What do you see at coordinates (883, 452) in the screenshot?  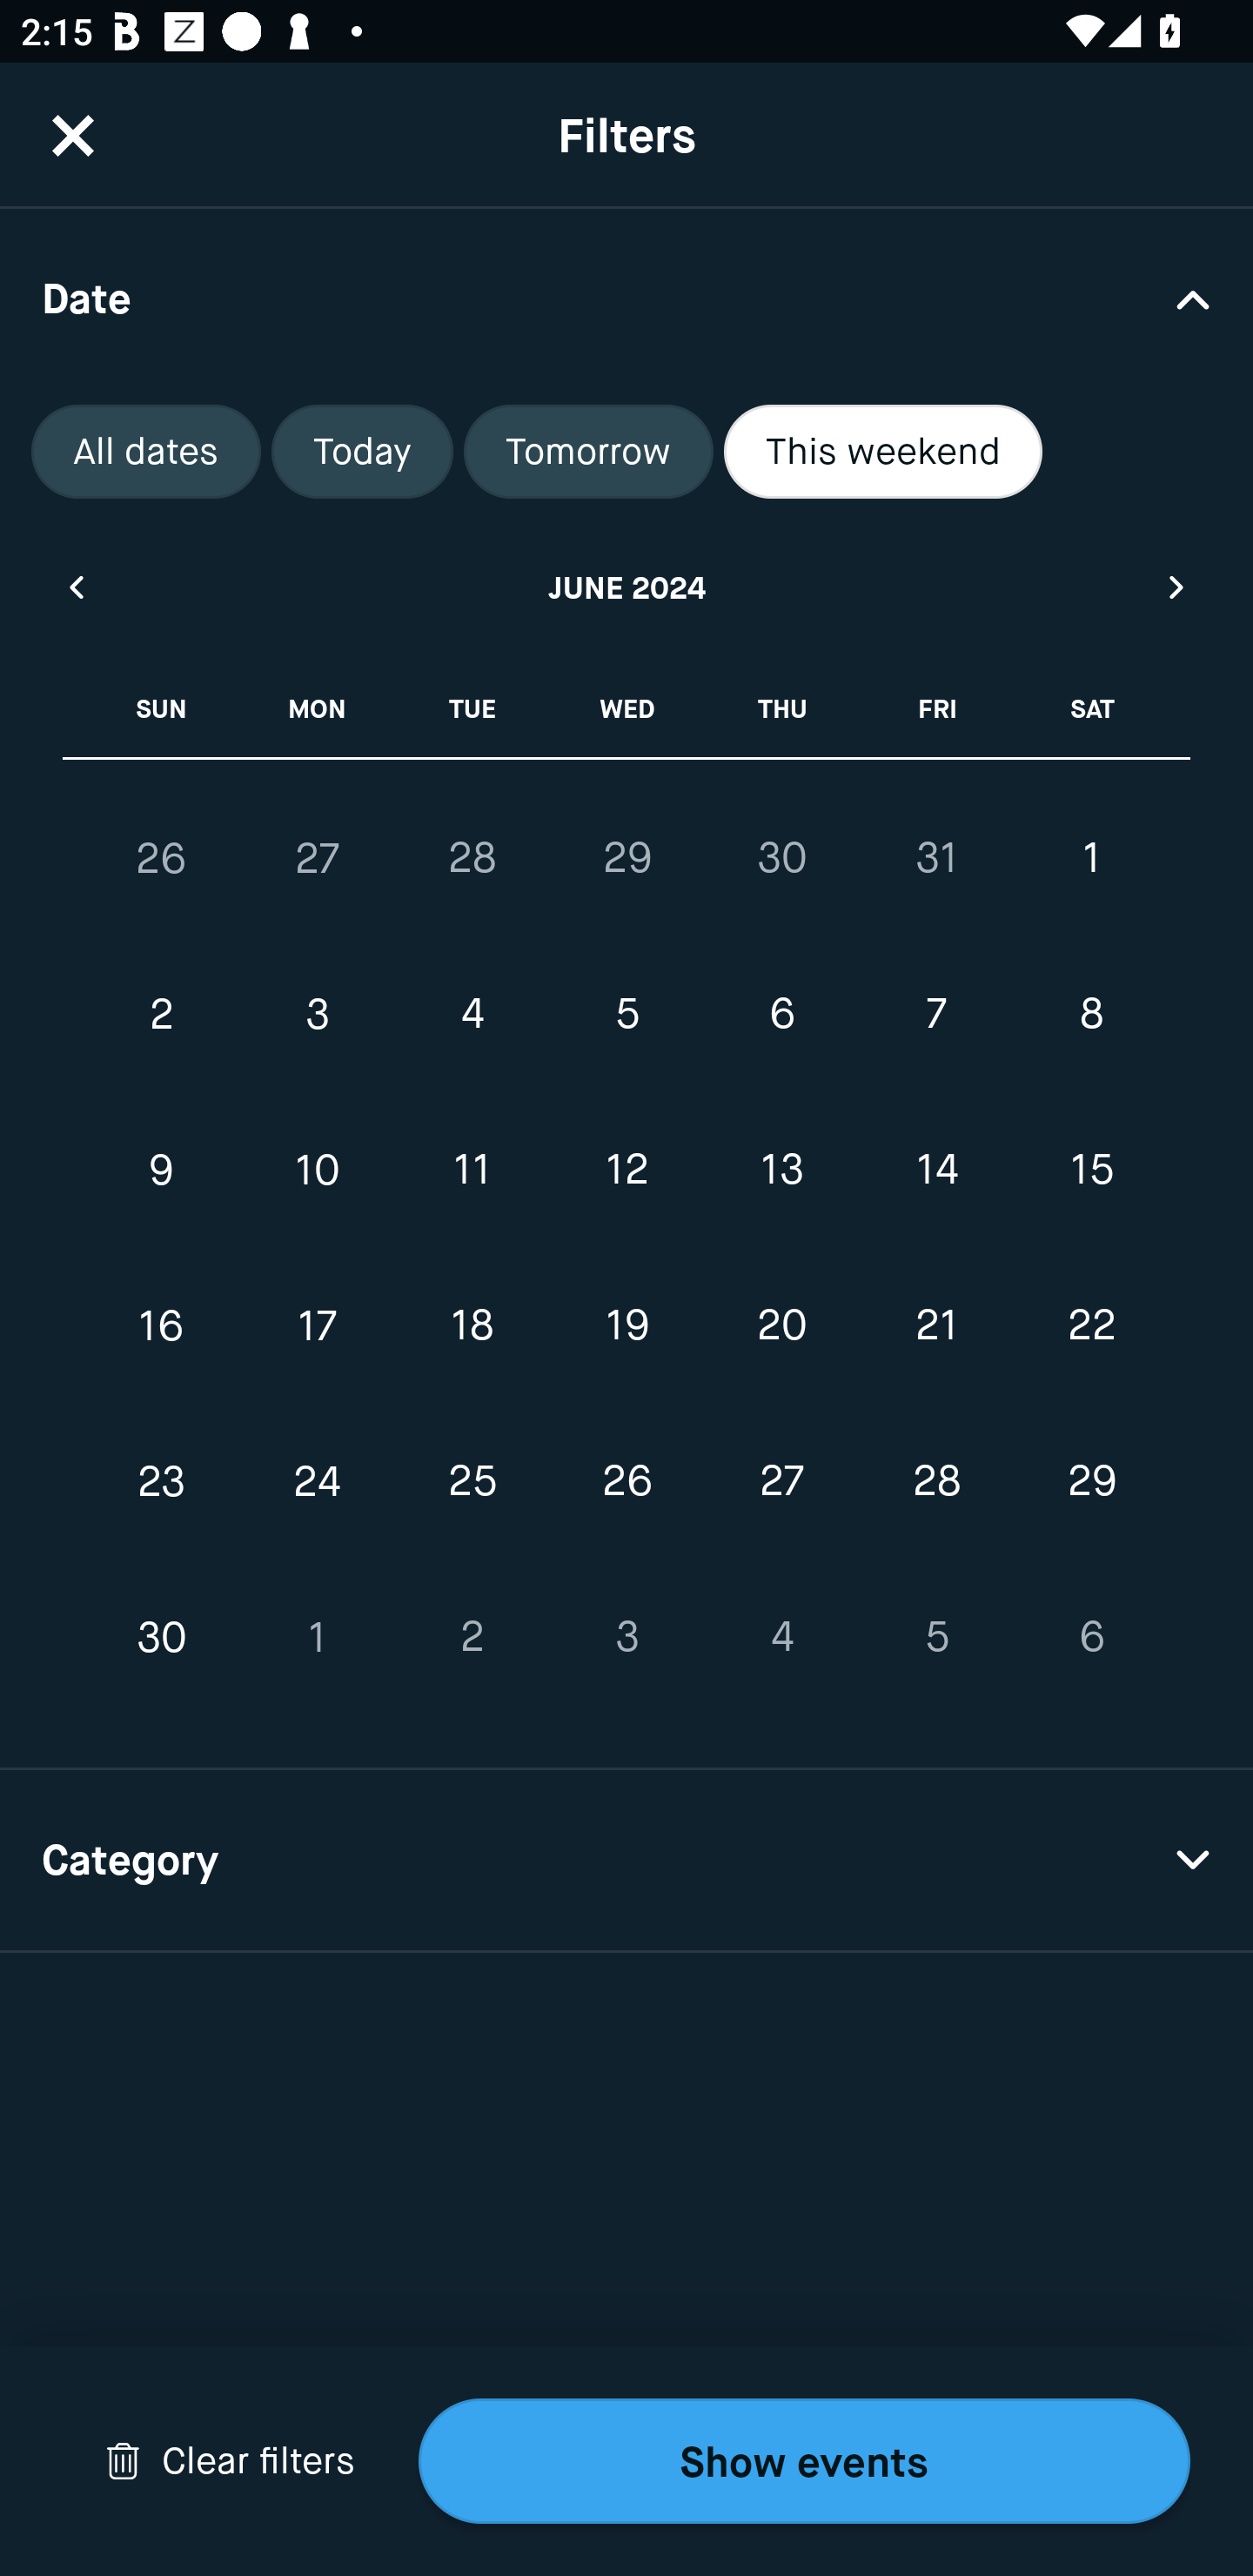 I see `This weekend` at bounding box center [883, 452].